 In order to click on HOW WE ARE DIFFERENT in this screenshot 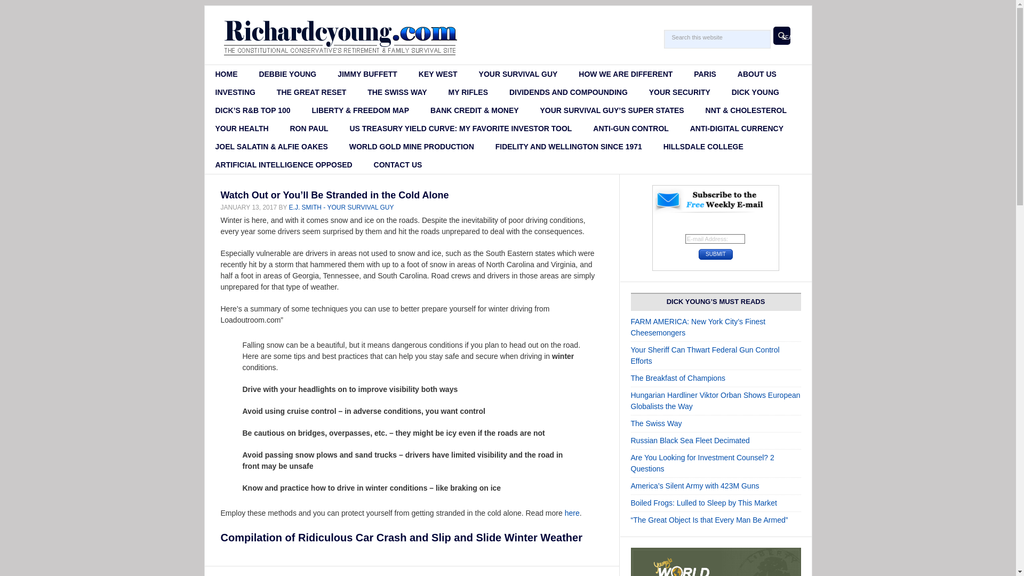, I will do `click(625, 74)`.